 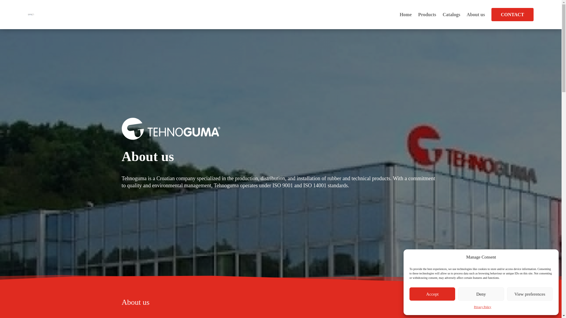 I want to click on Accept, so click(x=432, y=294).